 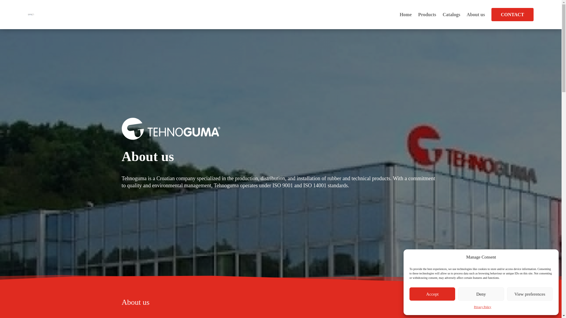 I want to click on Accept, so click(x=432, y=294).